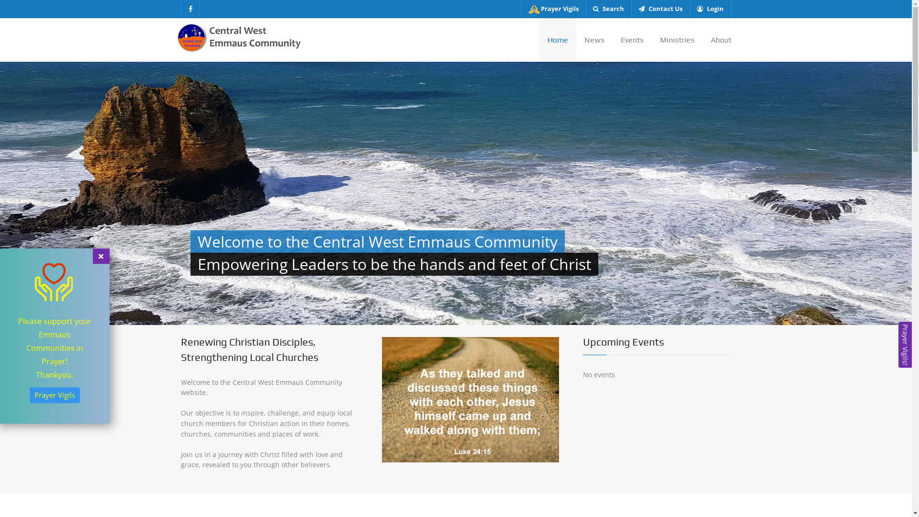  Describe the element at coordinates (554, 9) in the screenshot. I see `Prayer Vigils` at that location.